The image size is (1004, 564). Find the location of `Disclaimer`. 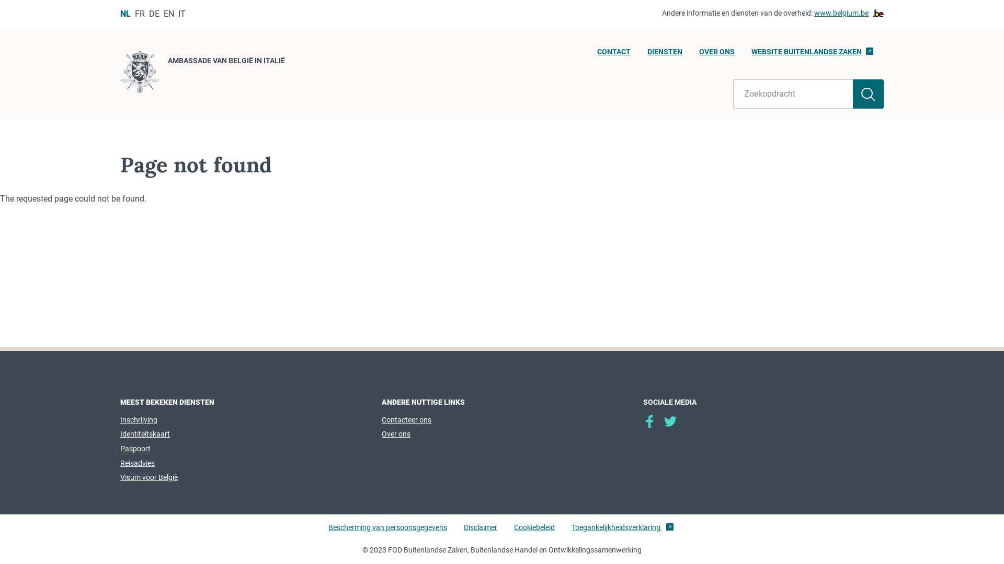

Disclaimer is located at coordinates (481, 532).